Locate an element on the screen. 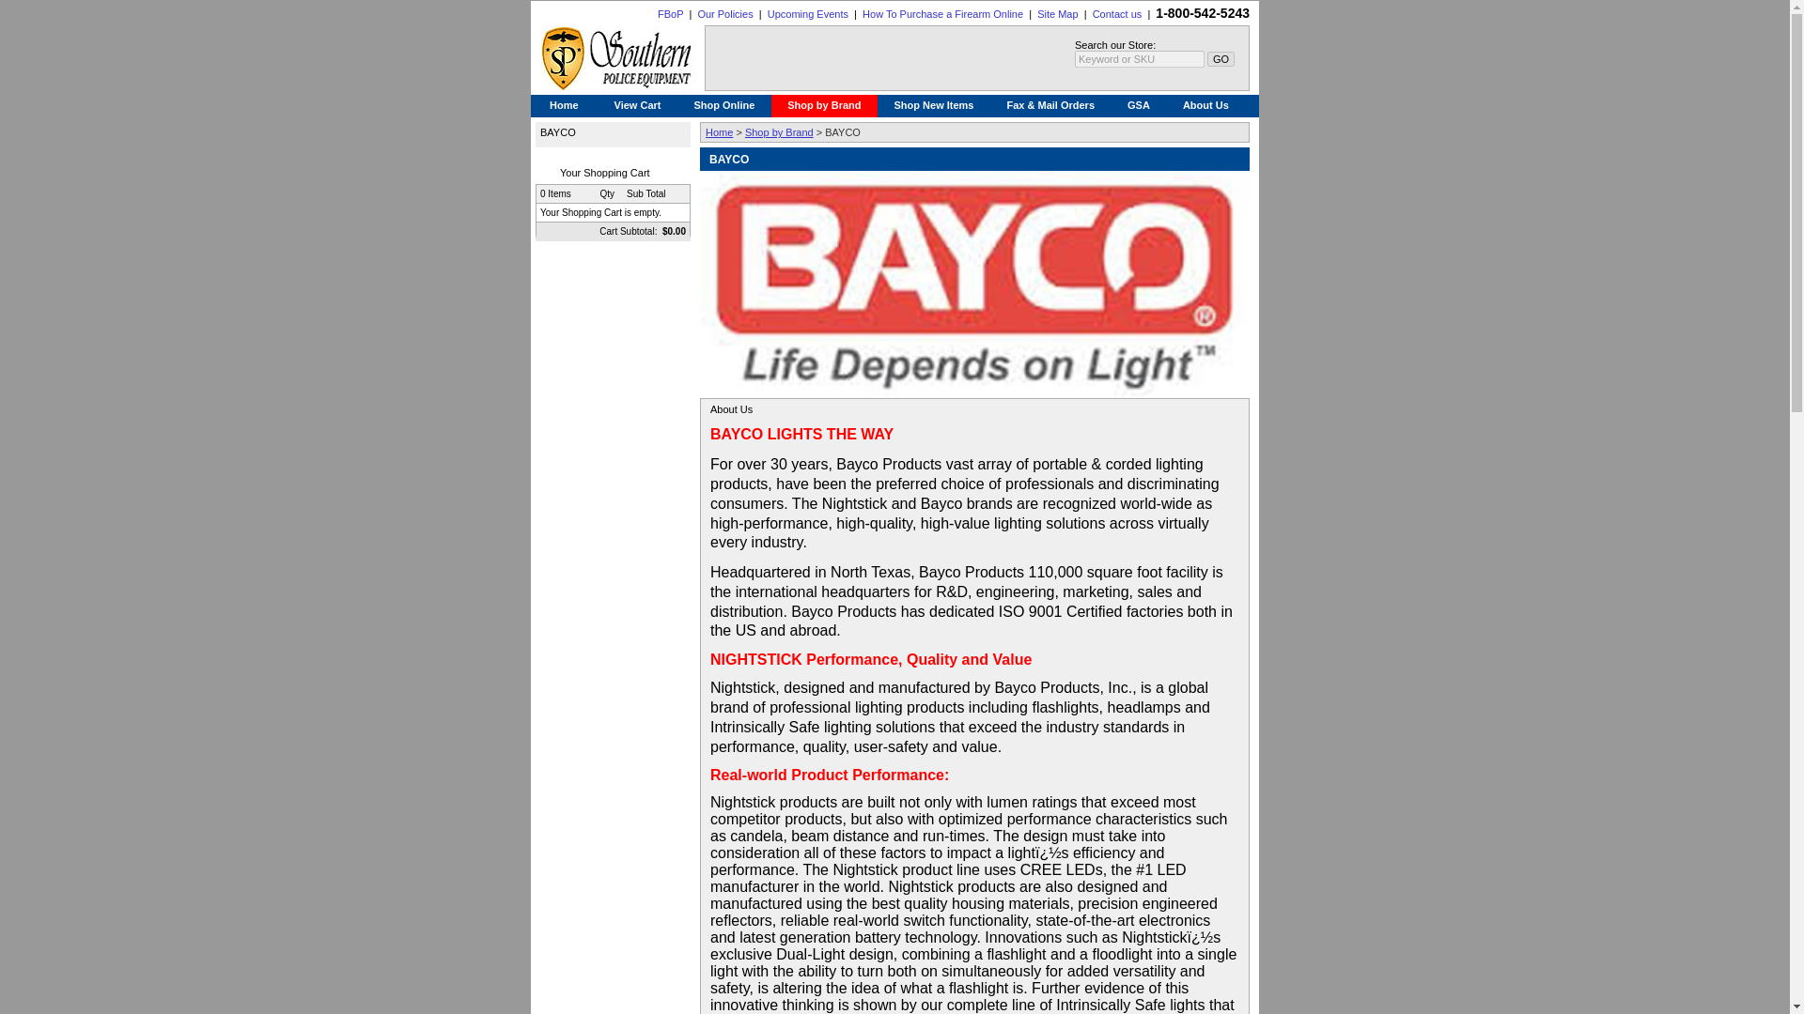 Image resolution: width=1804 pixels, height=1014 pixels. FBoP is located at coordinates (671, 13).